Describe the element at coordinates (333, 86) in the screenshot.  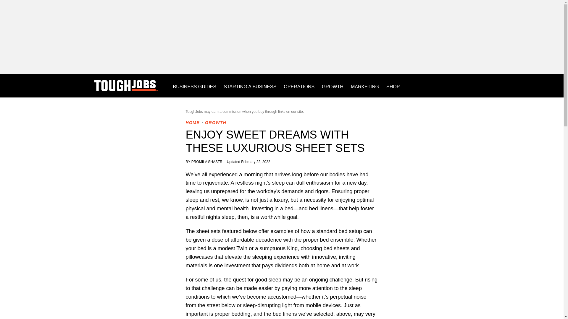
I see `GROWTH` at that location.